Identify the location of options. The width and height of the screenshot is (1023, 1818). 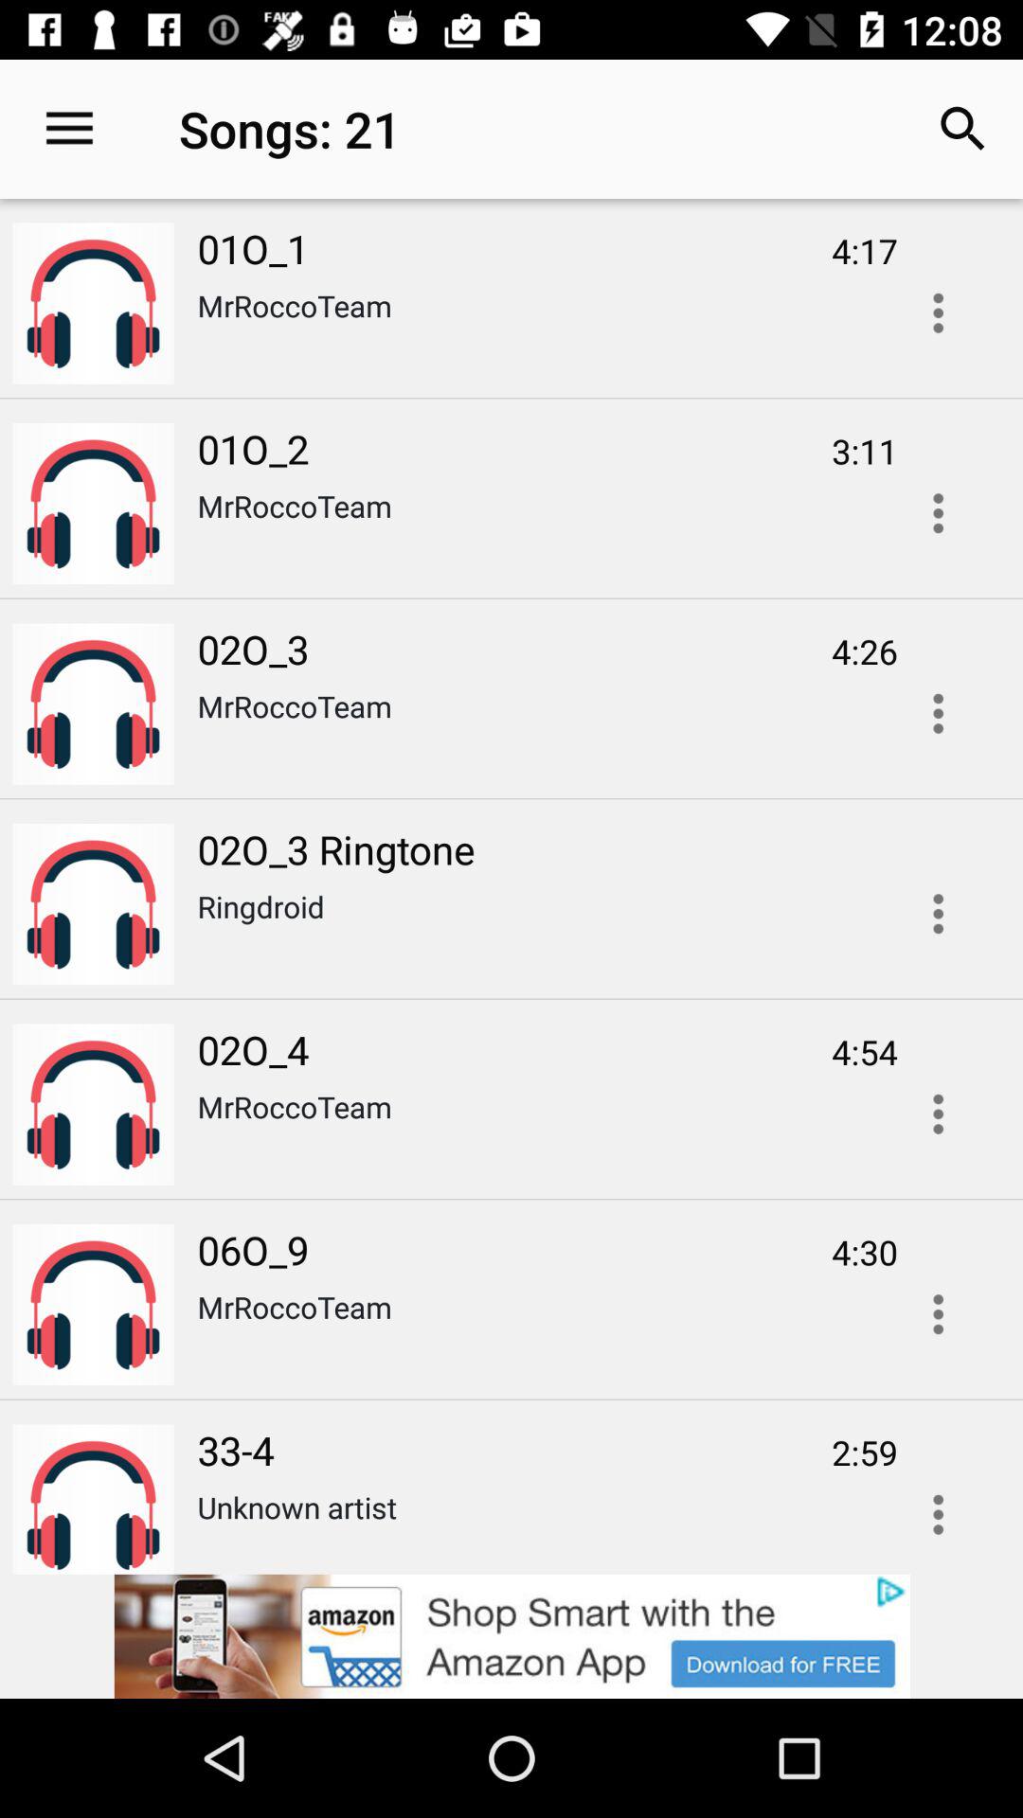
(938, 1114).